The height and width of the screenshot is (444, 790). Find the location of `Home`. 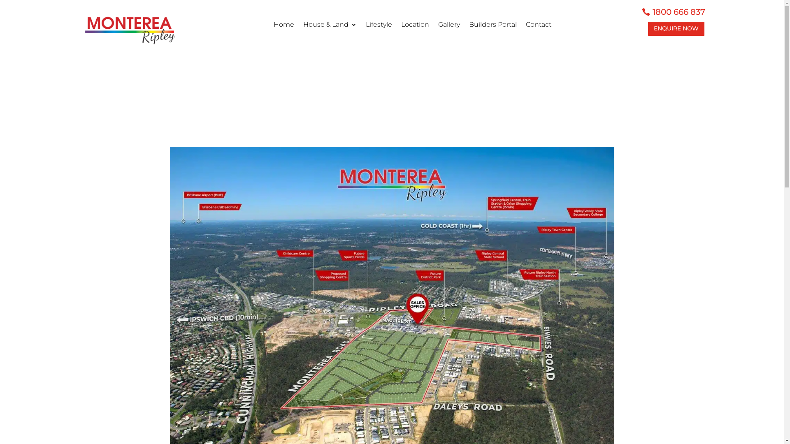

Home is located at coordinates (284, 26).